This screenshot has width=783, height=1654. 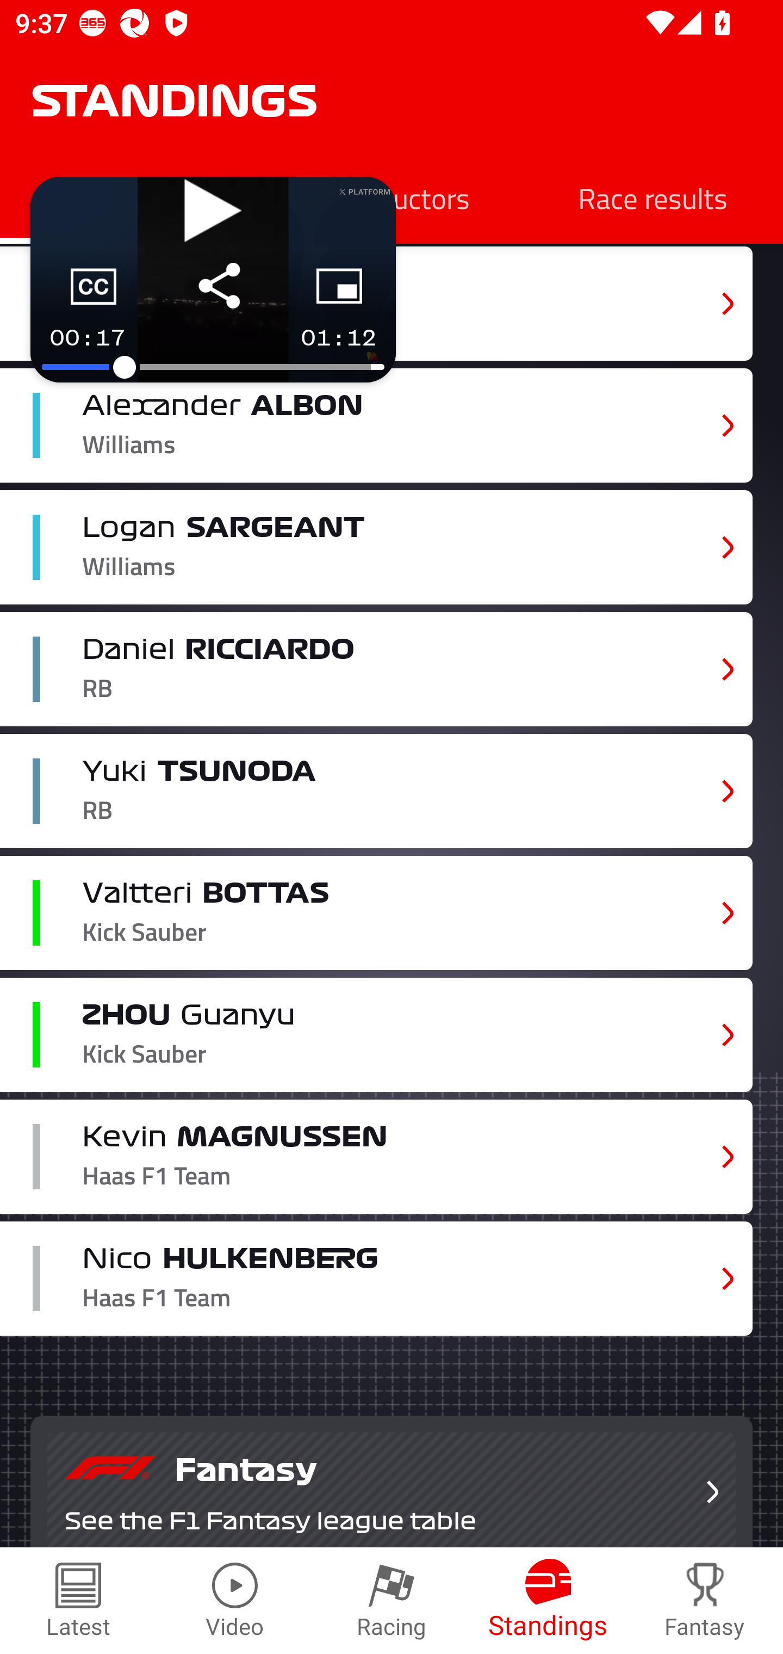 What do you see at coordinates (705, 1601) in the screenshot?
I see `Fantasy` at bounding box center [705, 1601].